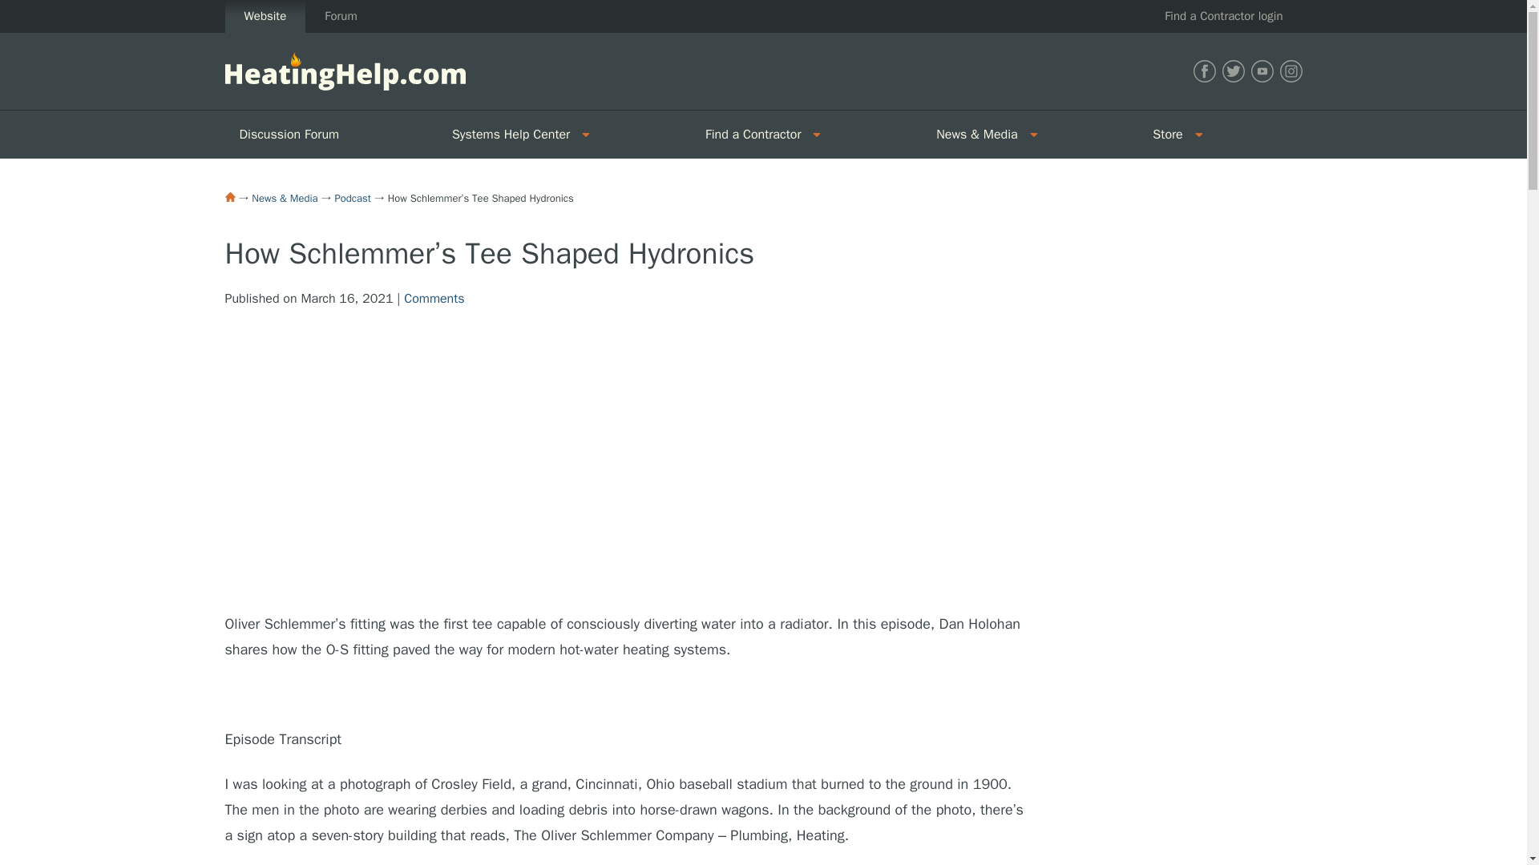  I want to click on Forum, so click(340, 16).